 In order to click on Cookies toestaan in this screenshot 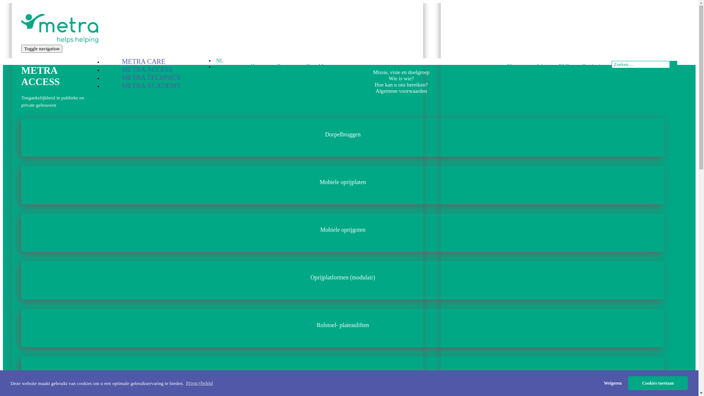, I will do `click(658, 383)`.